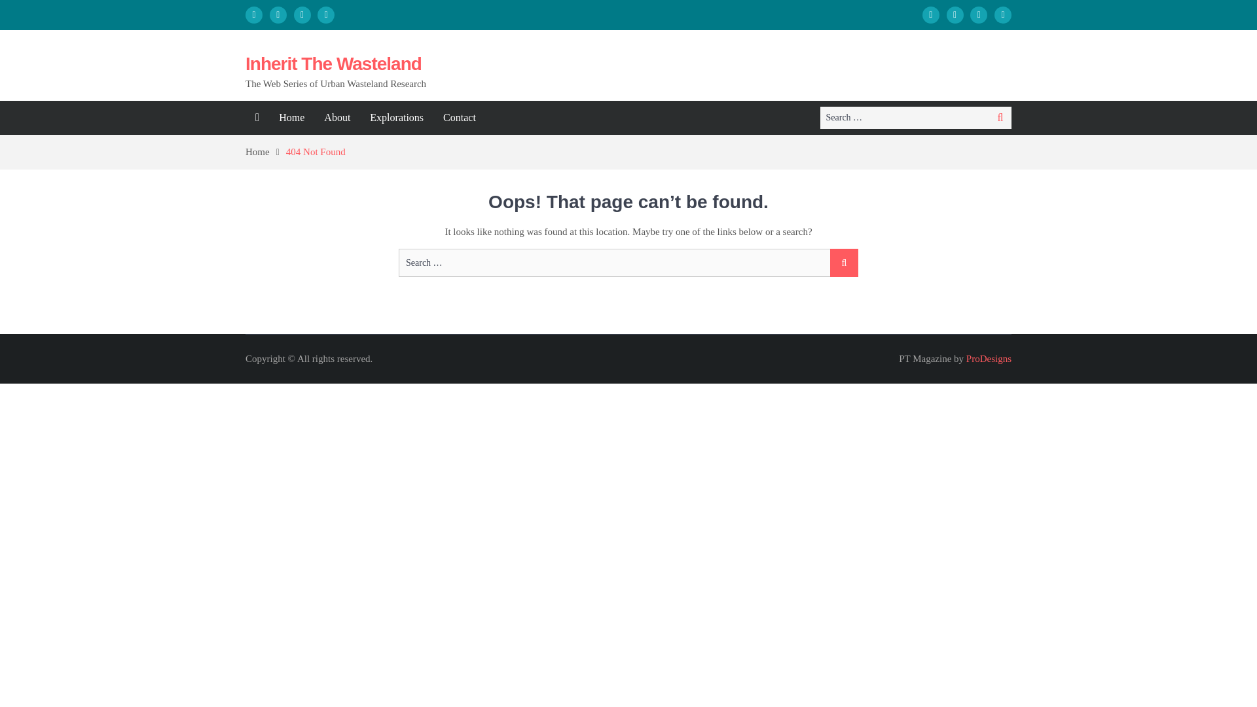  What do you see at coordinates (301, 14) in the screenshot?
I see `Instagram` at bounding box center [301, 14].